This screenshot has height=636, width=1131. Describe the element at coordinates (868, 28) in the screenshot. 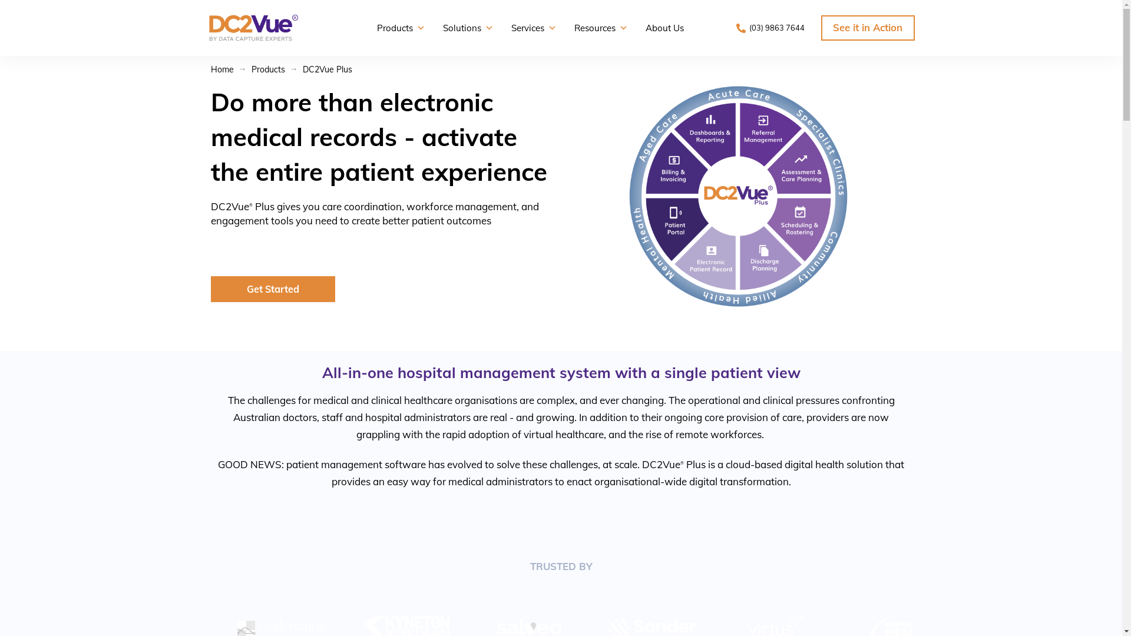

I see `See it in Action` at that location.